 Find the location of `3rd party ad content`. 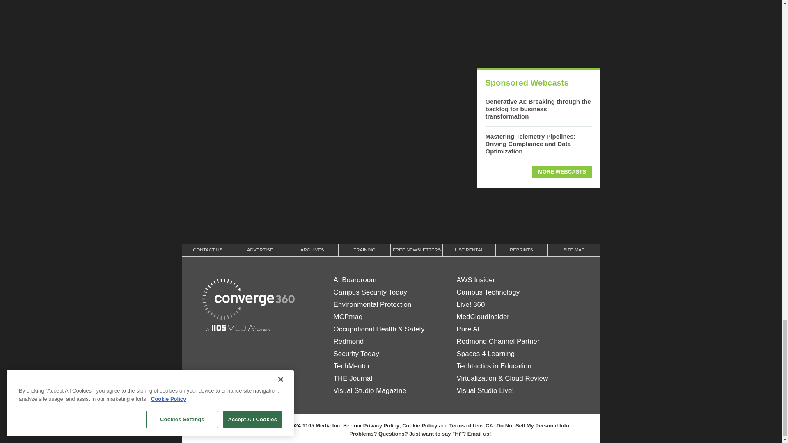

3rd party ad content is located at coordinates (390, 215).